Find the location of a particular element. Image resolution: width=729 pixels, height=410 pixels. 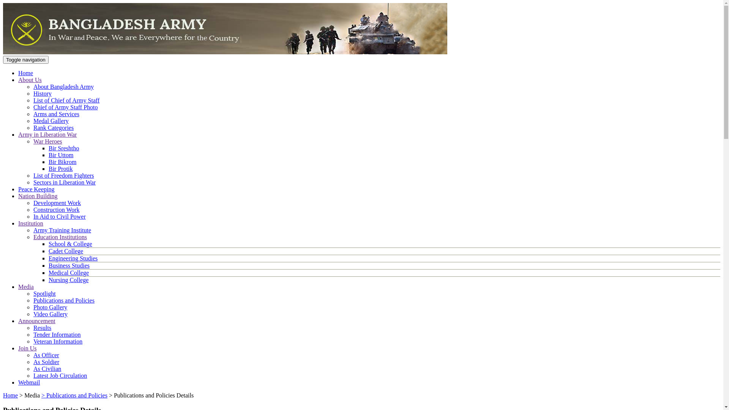

Engineering Studies is located at coordinates (73, 258).